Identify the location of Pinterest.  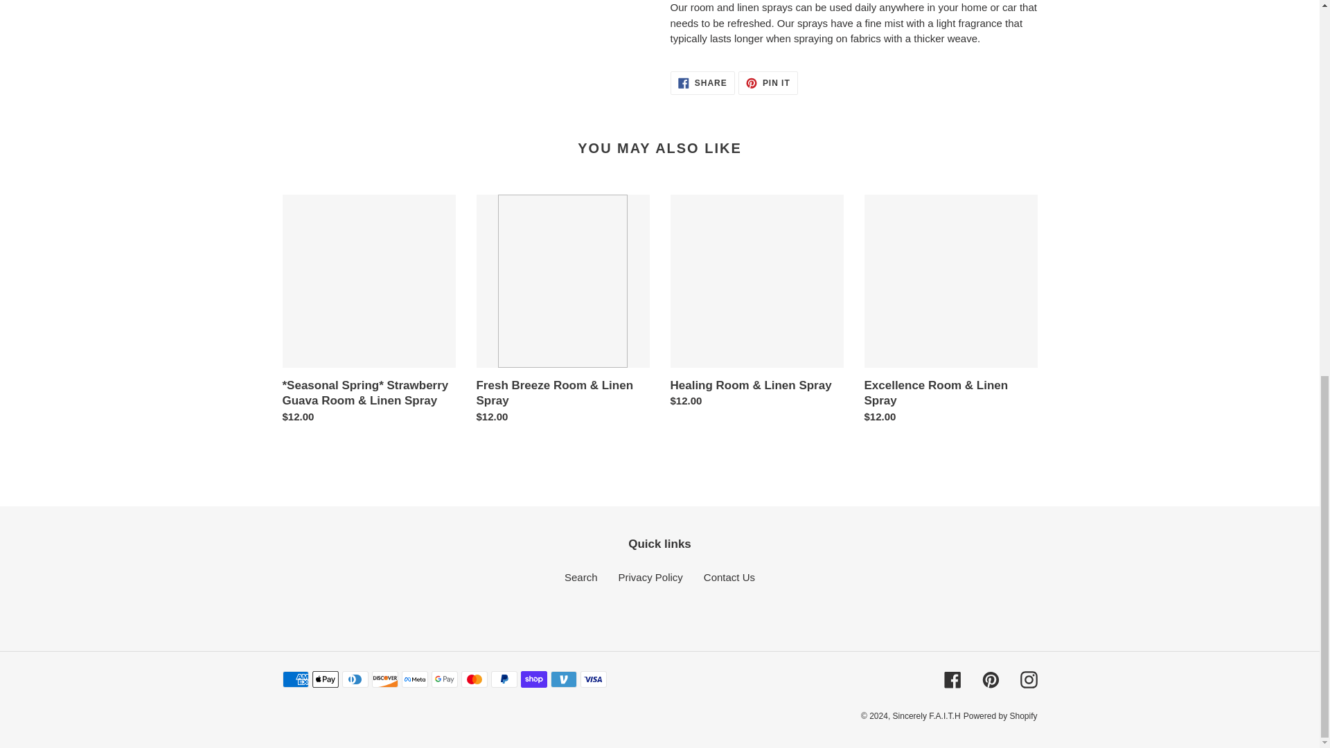
(768, 83).